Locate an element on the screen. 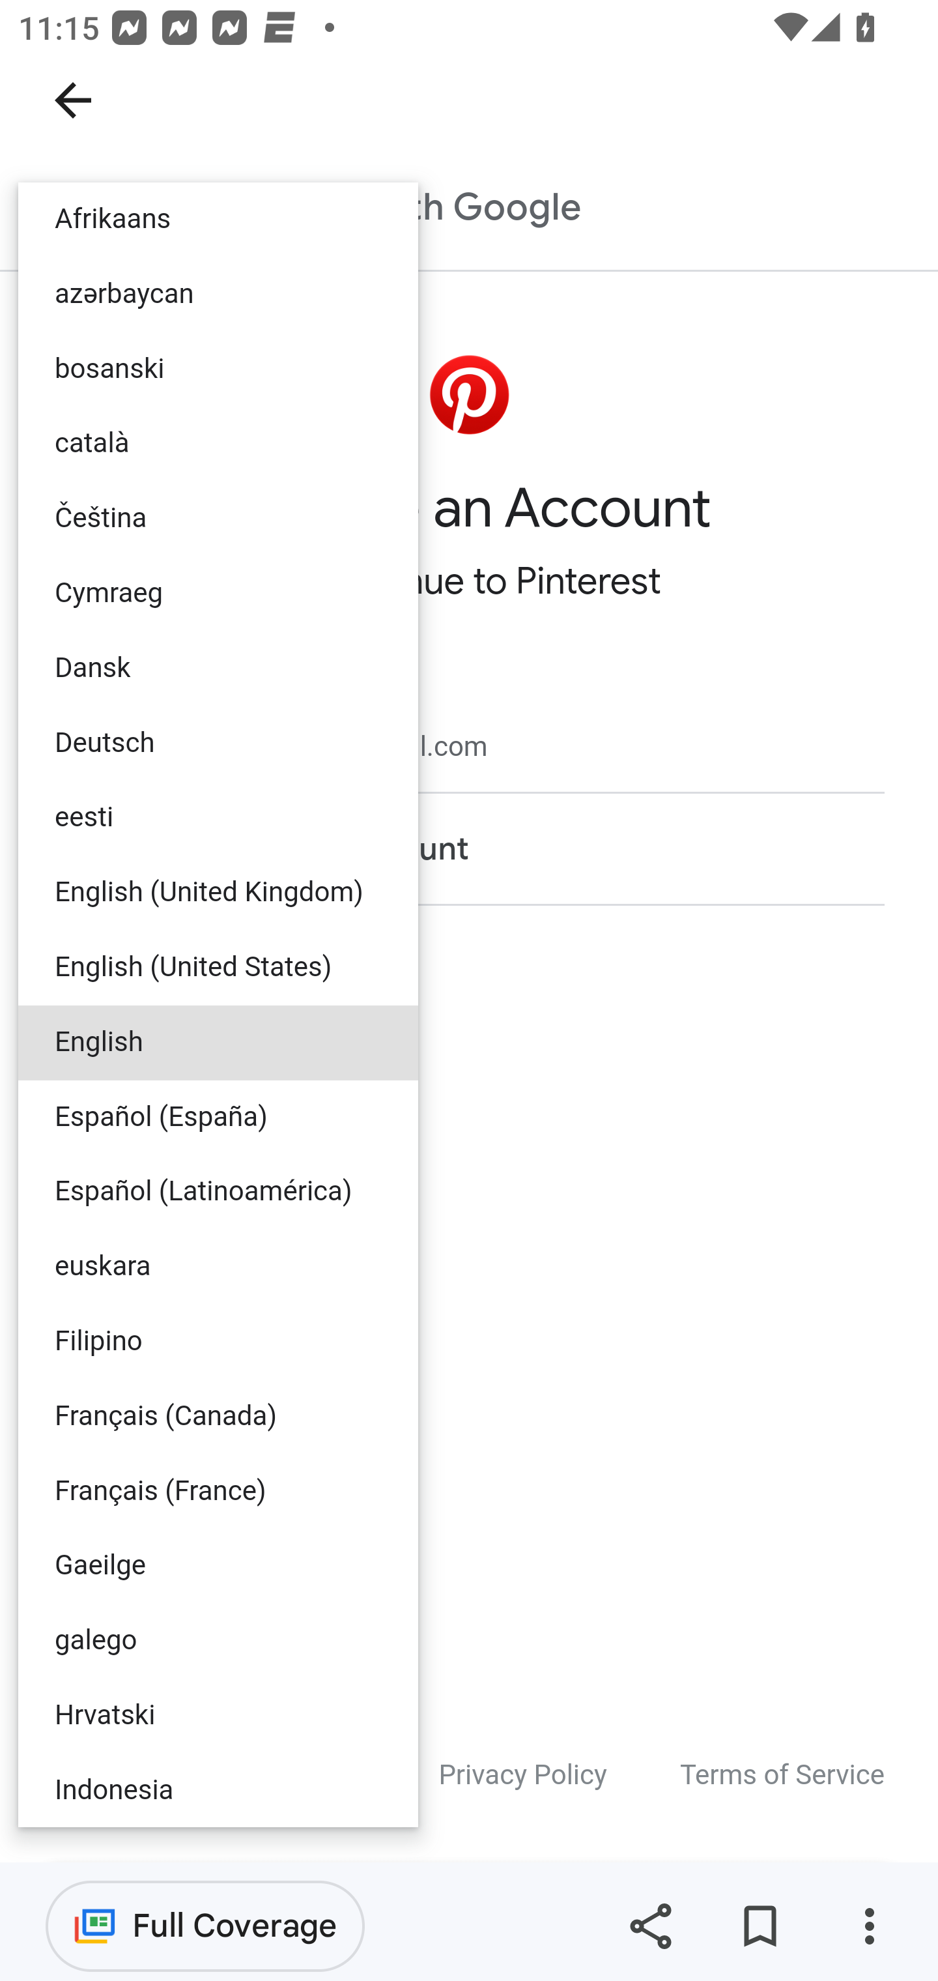  Privacy Policy is located at coordinates (523, 1776).